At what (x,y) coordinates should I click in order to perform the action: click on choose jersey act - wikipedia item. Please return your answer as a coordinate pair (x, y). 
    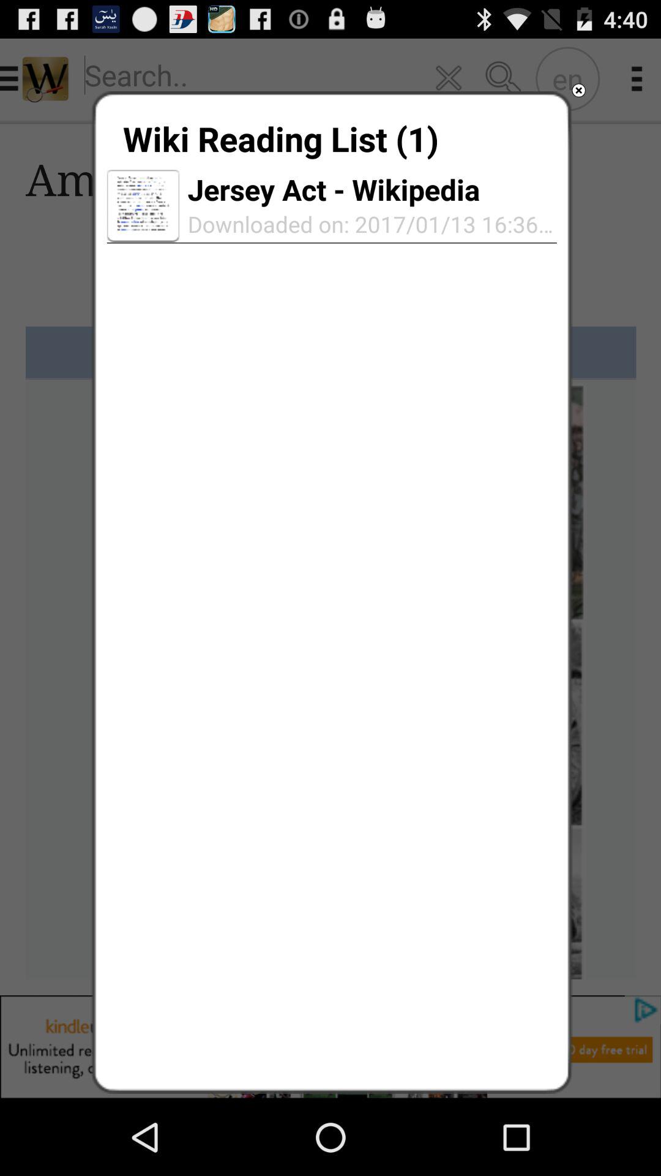
    Looking at the image, I should click on (334, 189).